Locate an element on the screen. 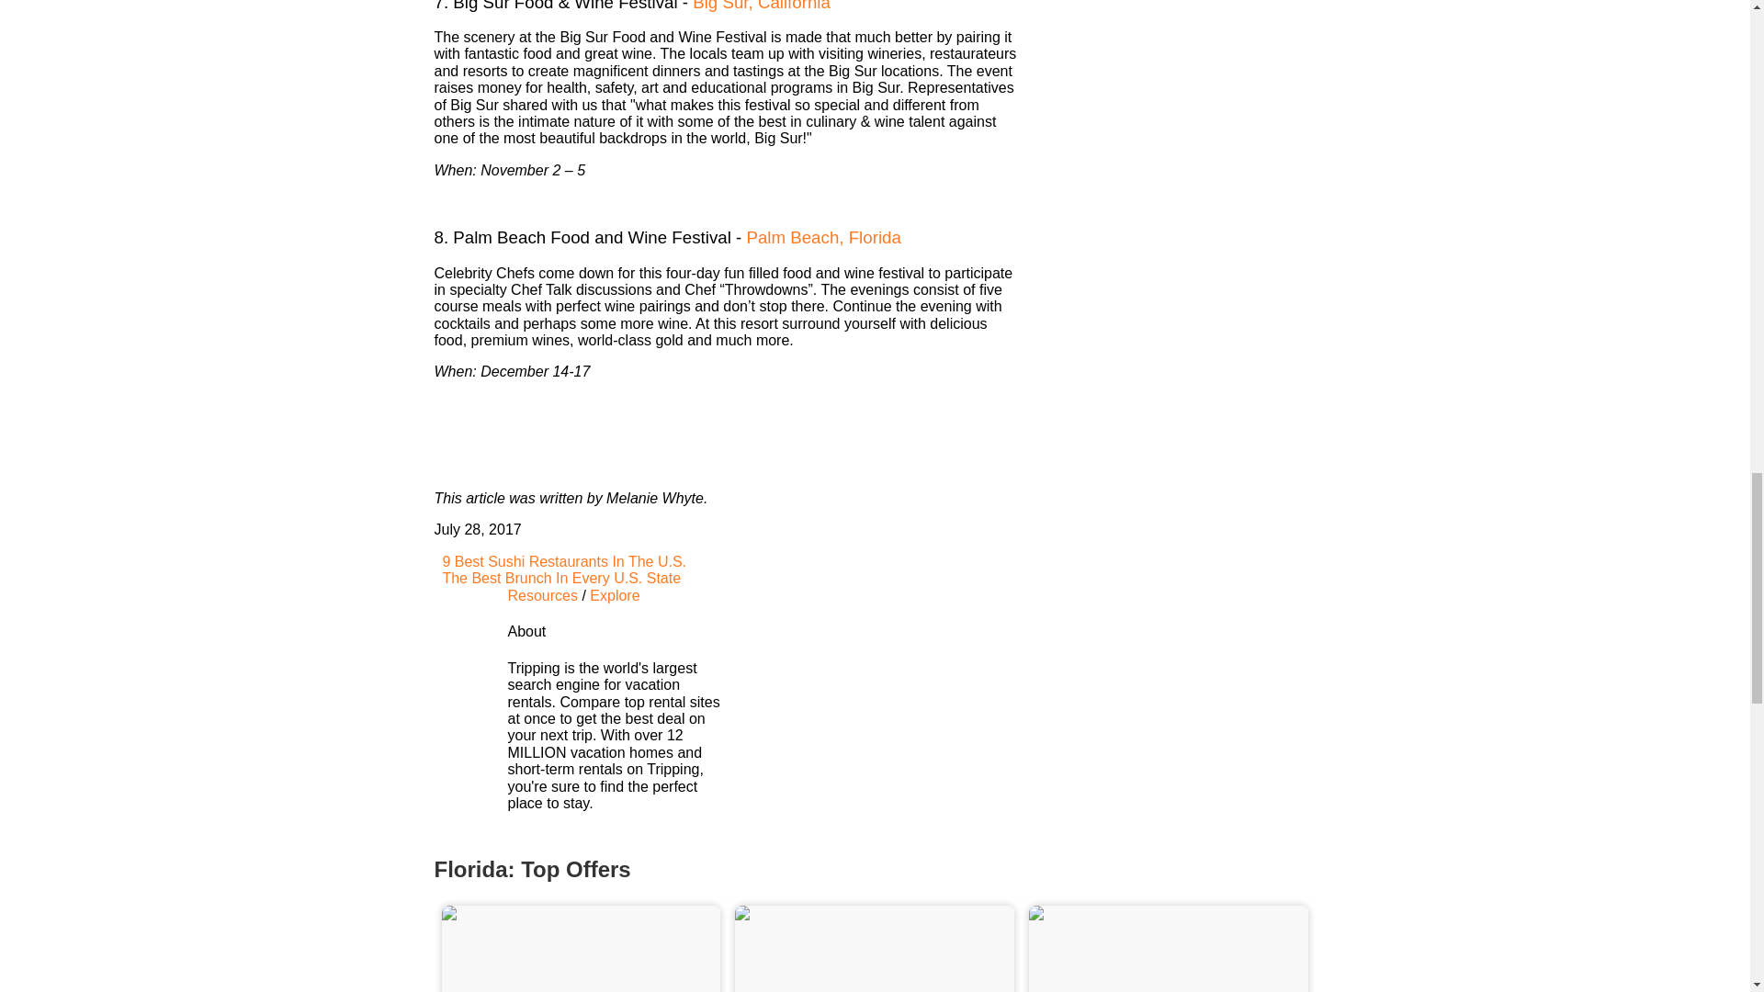  Resources is located at coordinates (542, 595).